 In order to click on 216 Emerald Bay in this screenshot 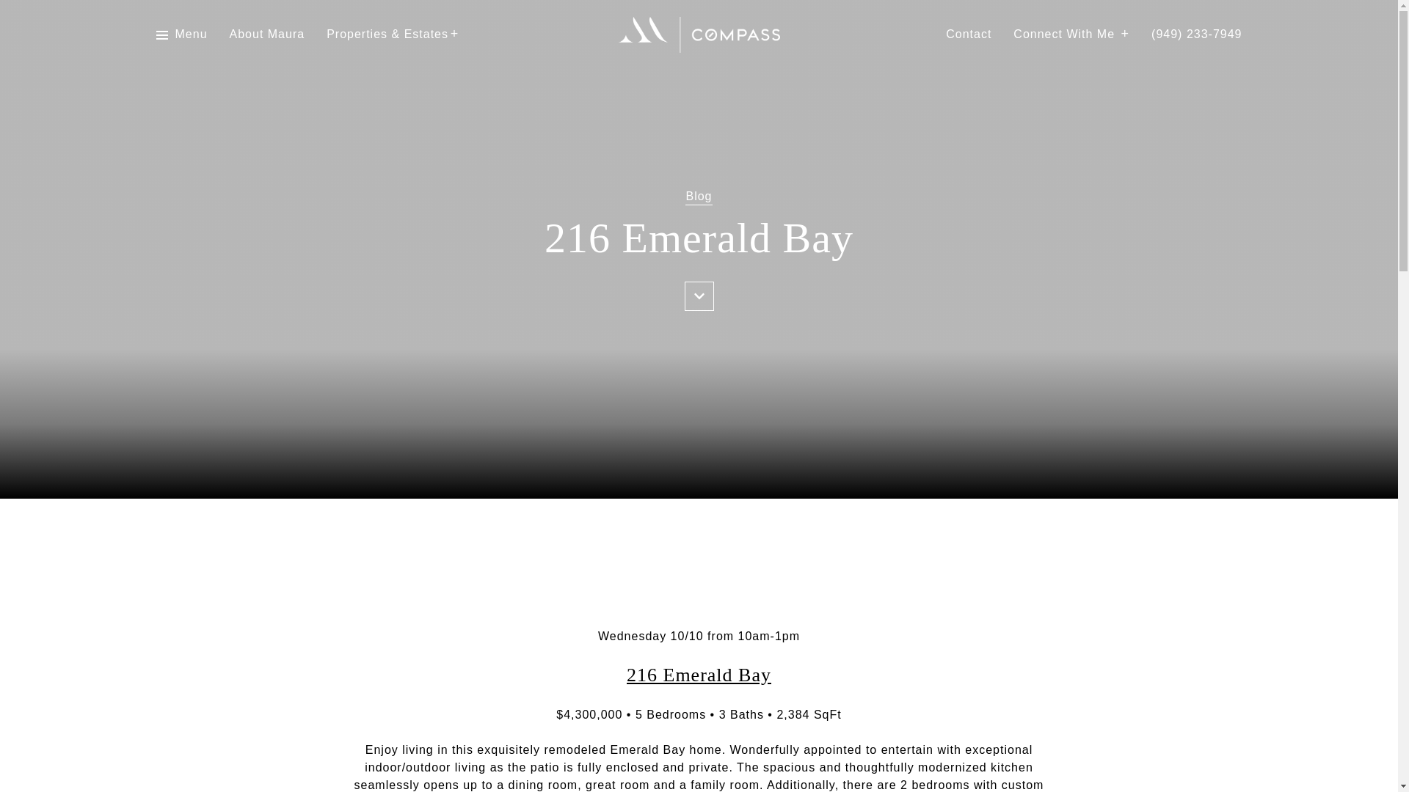, I will do `click(699, 675)`.